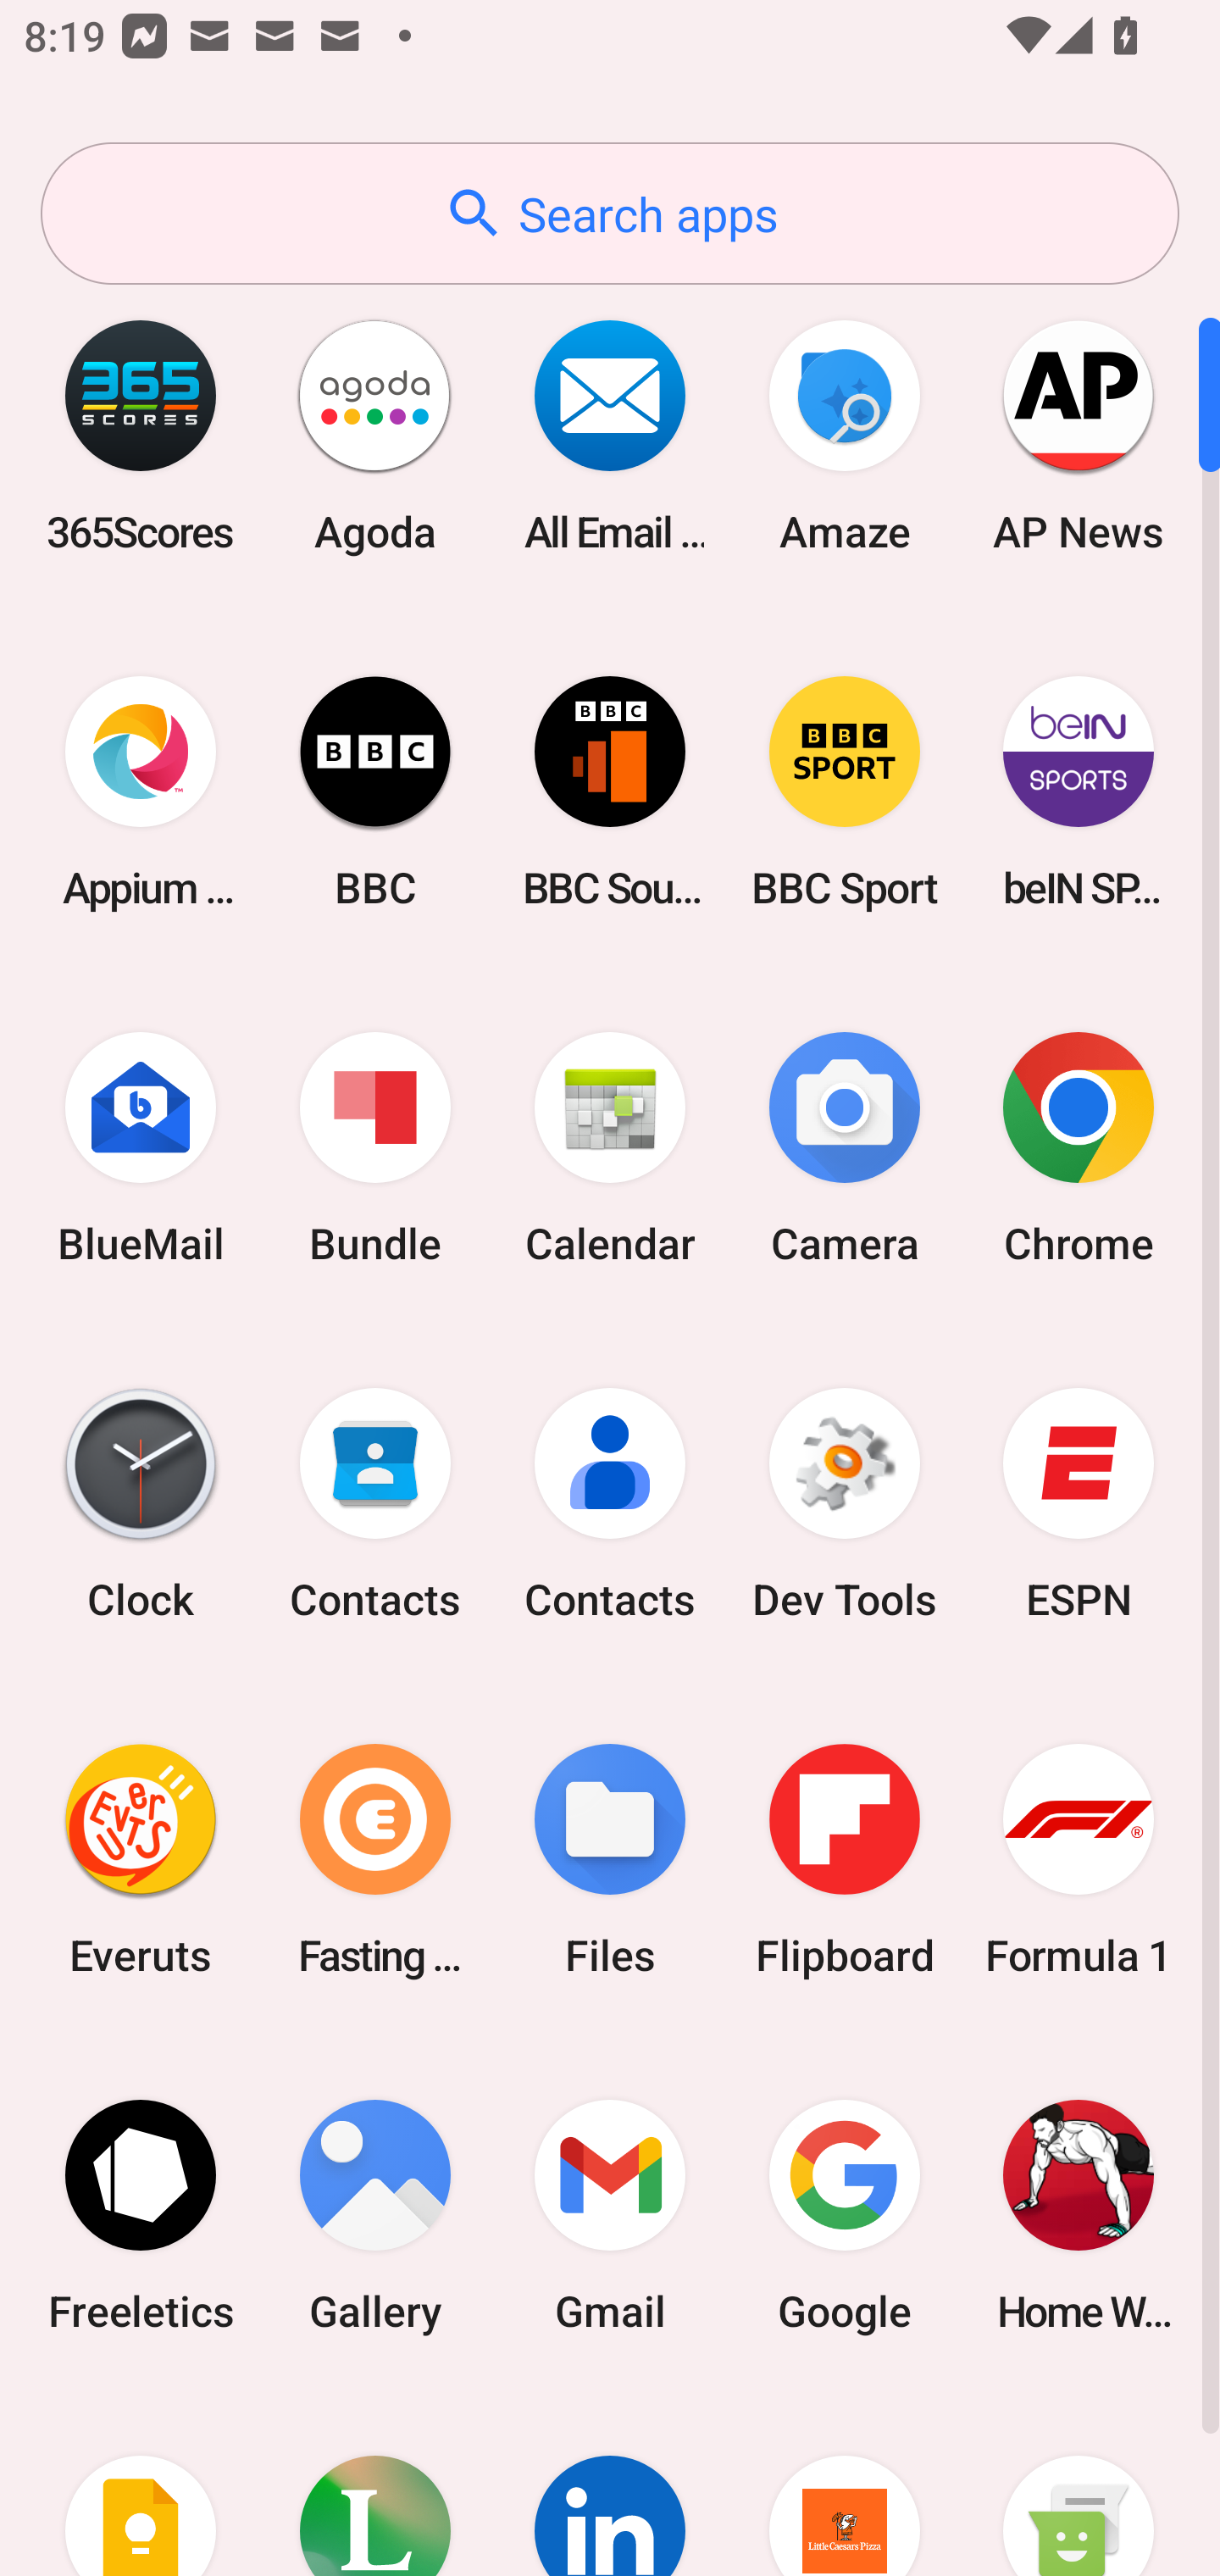 The height and width of the screenshot is (2576, 1220). I want to click on AP News, so click(1079, 436).